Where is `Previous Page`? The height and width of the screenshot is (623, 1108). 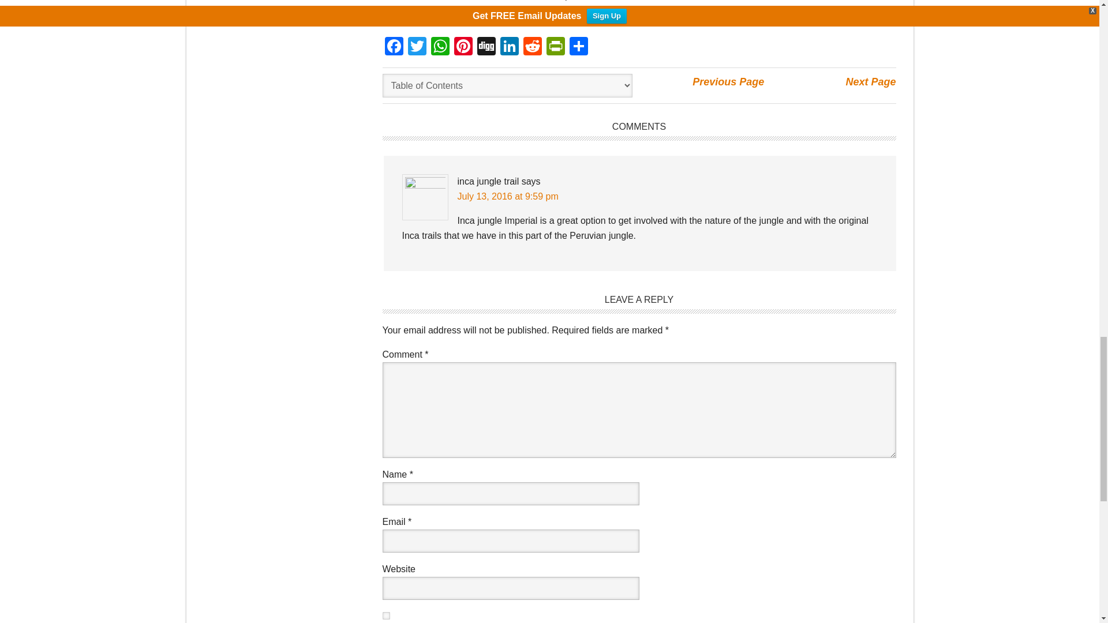 Previous Page is located at coordinates (728, 82).